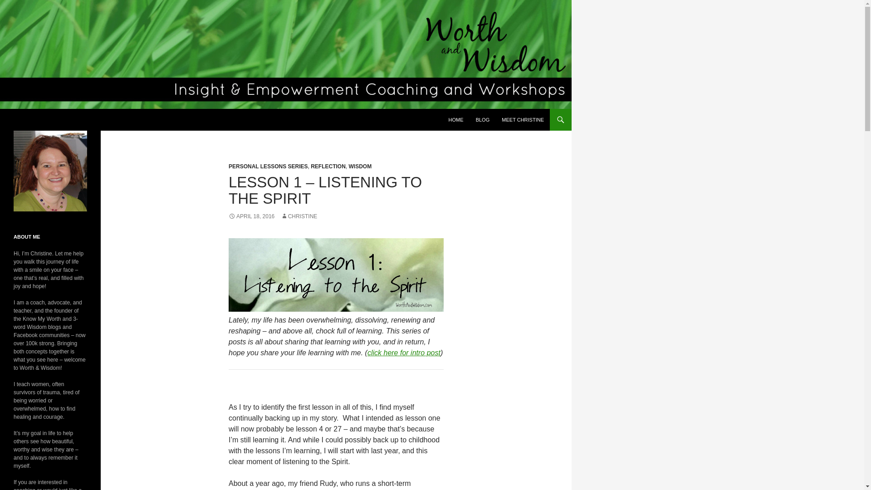 This screenshot has width=871, height=490. I want to click on REFLECTION, so click(328, 166).